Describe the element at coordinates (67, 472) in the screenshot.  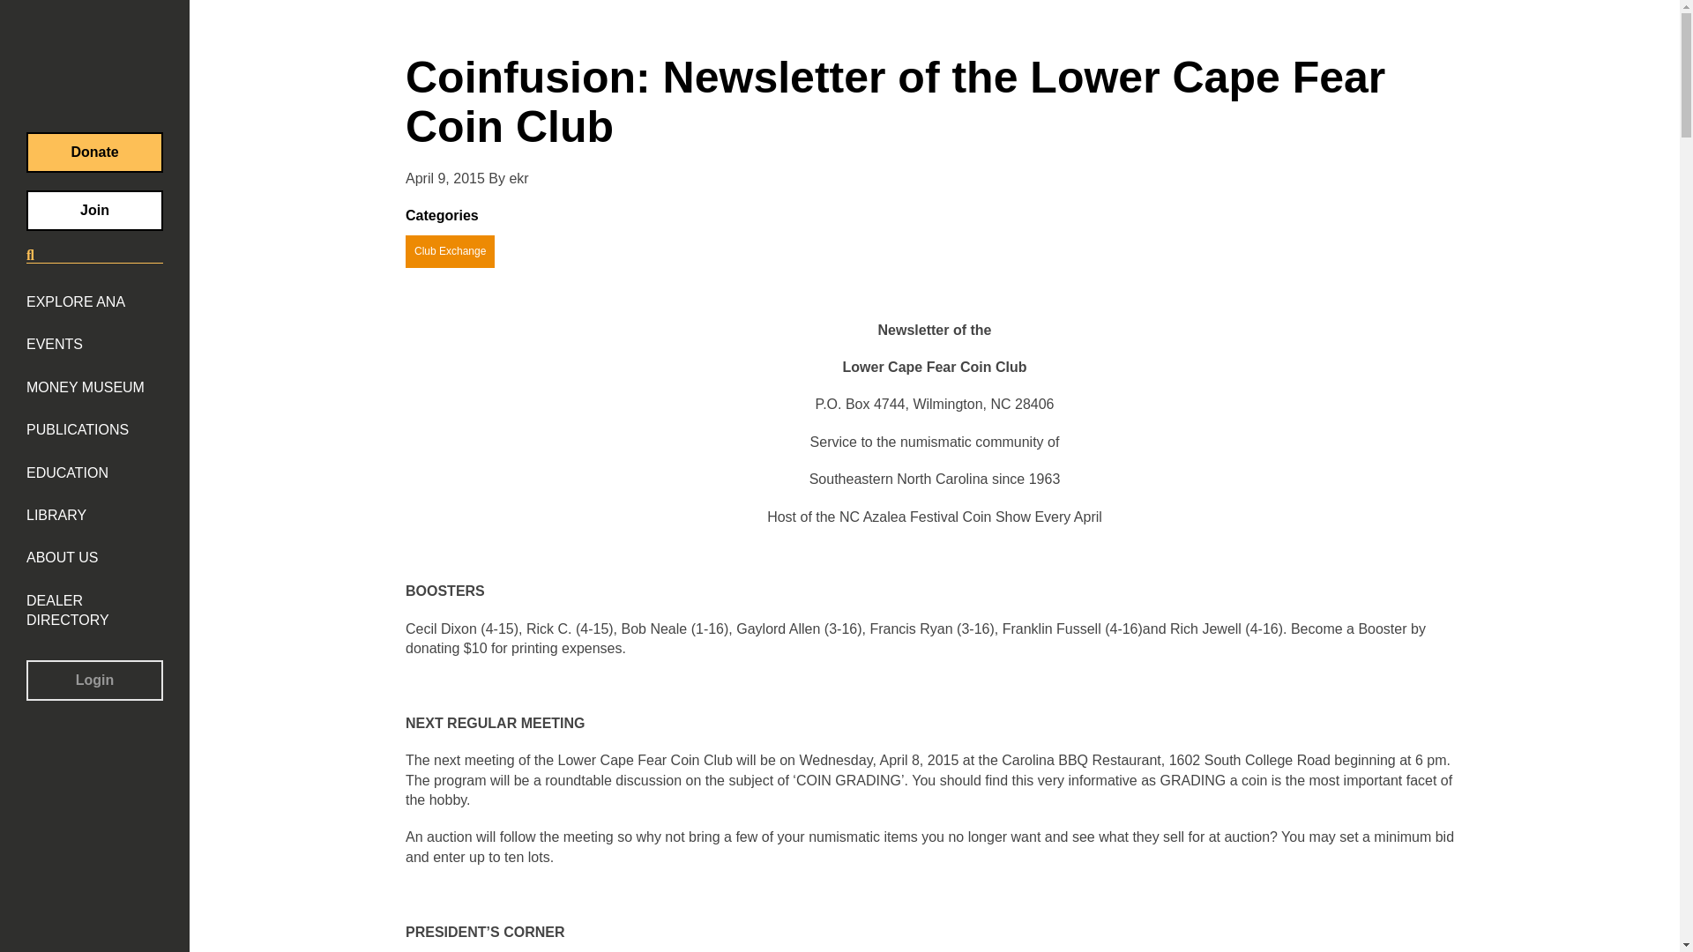
I see `EDUCATION` at that location.